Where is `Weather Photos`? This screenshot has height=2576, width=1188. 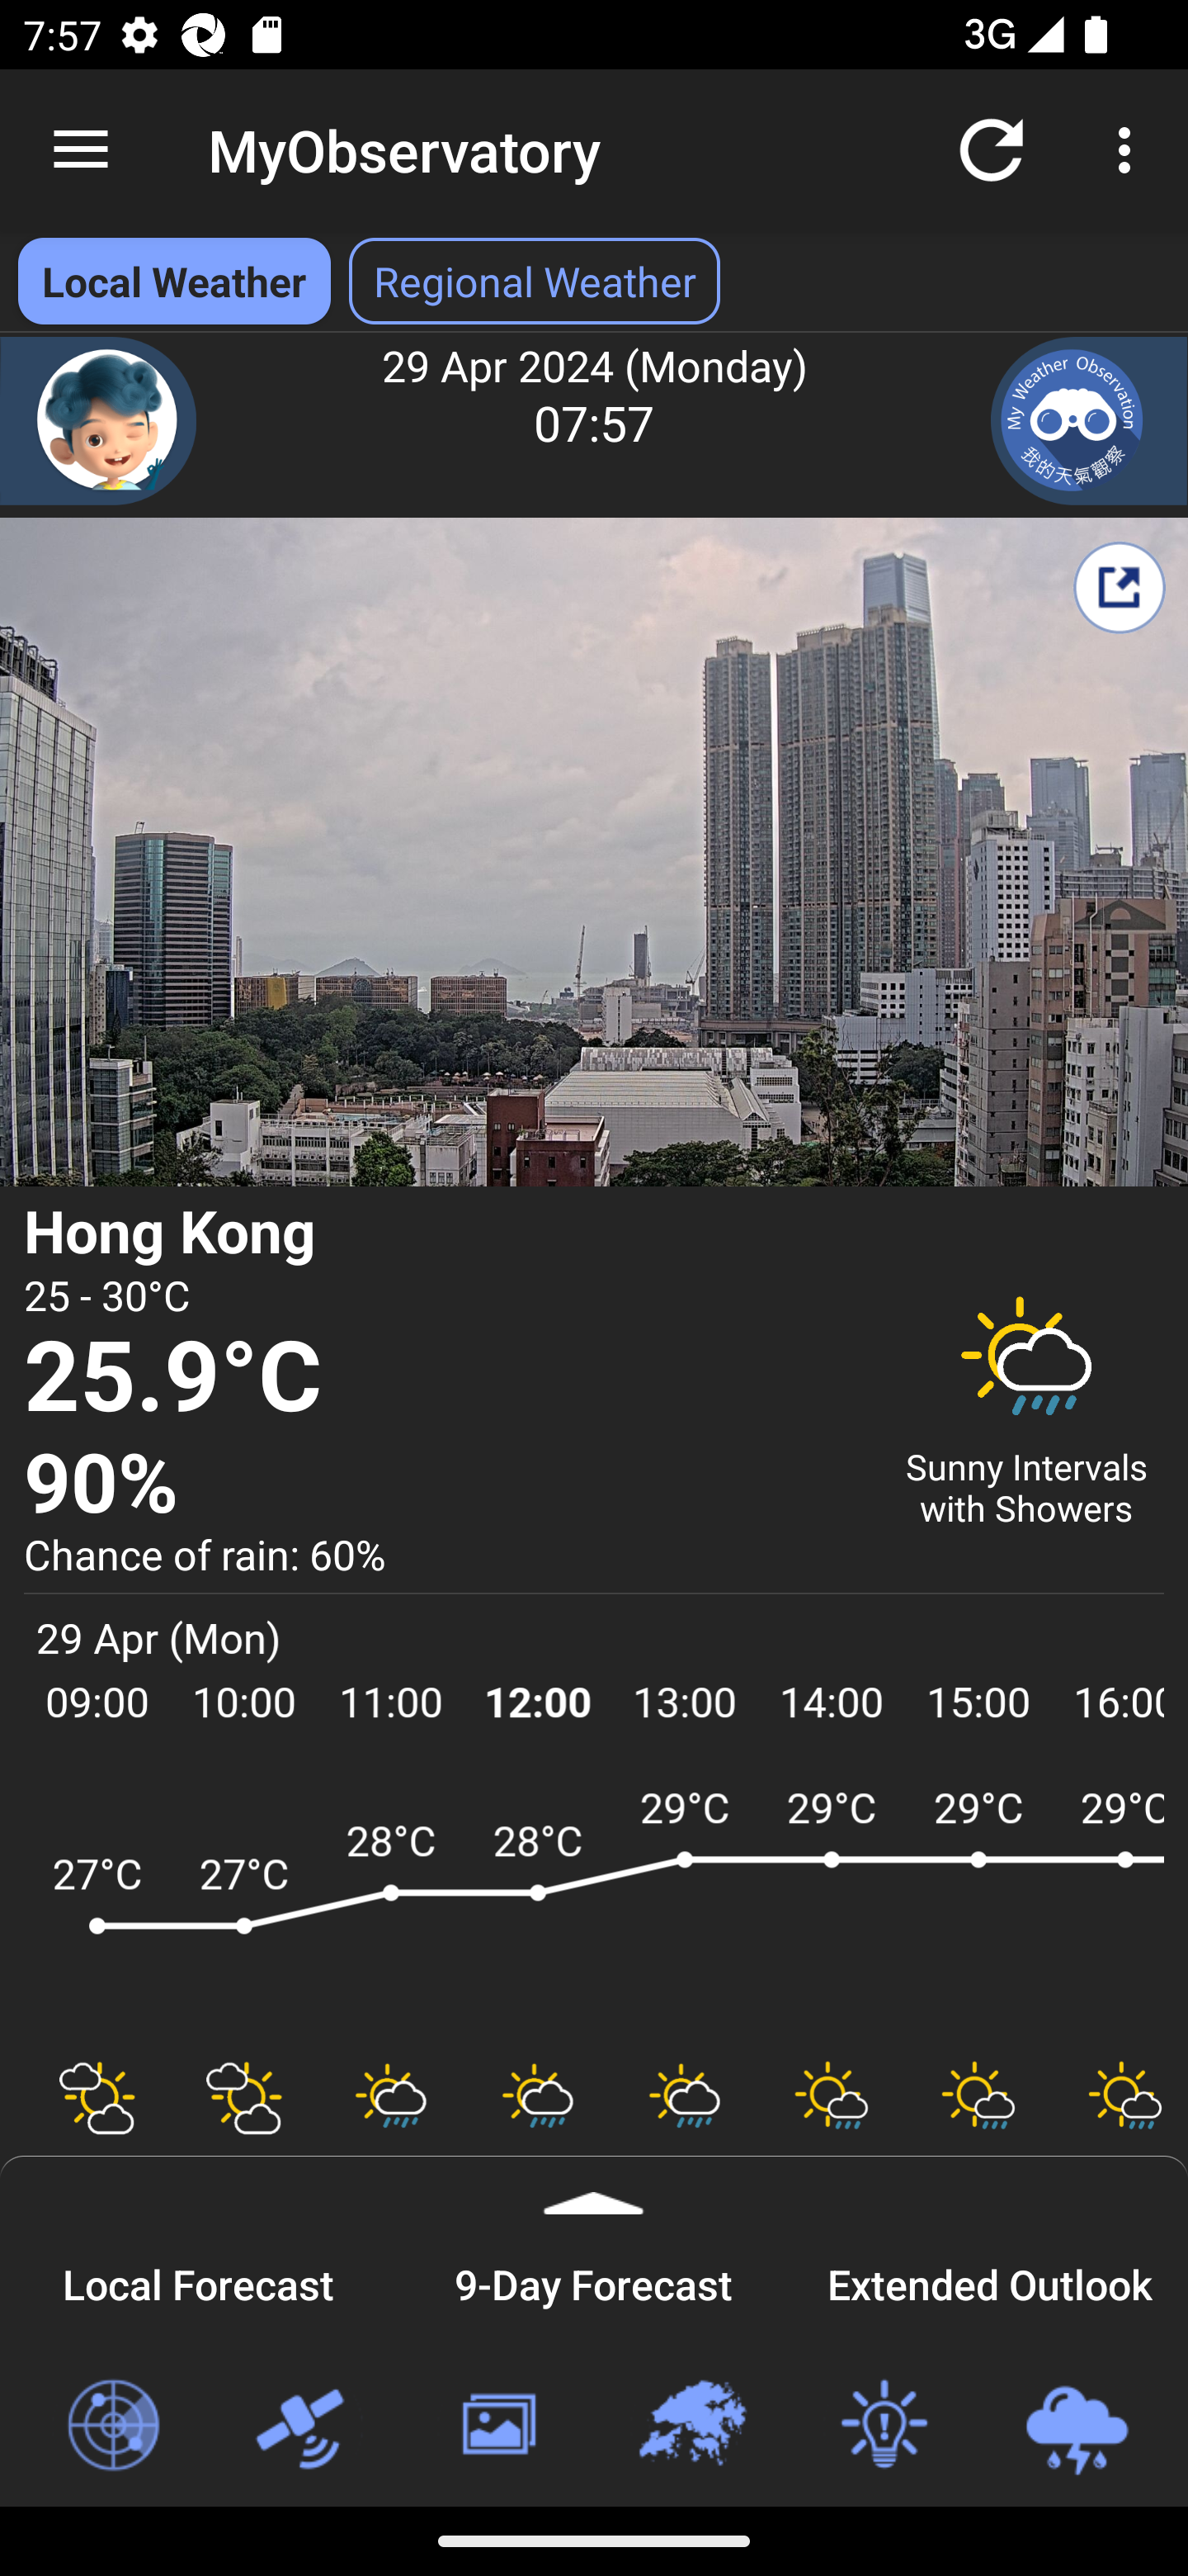
Weather Photos is located at coordinates (497, 2426).